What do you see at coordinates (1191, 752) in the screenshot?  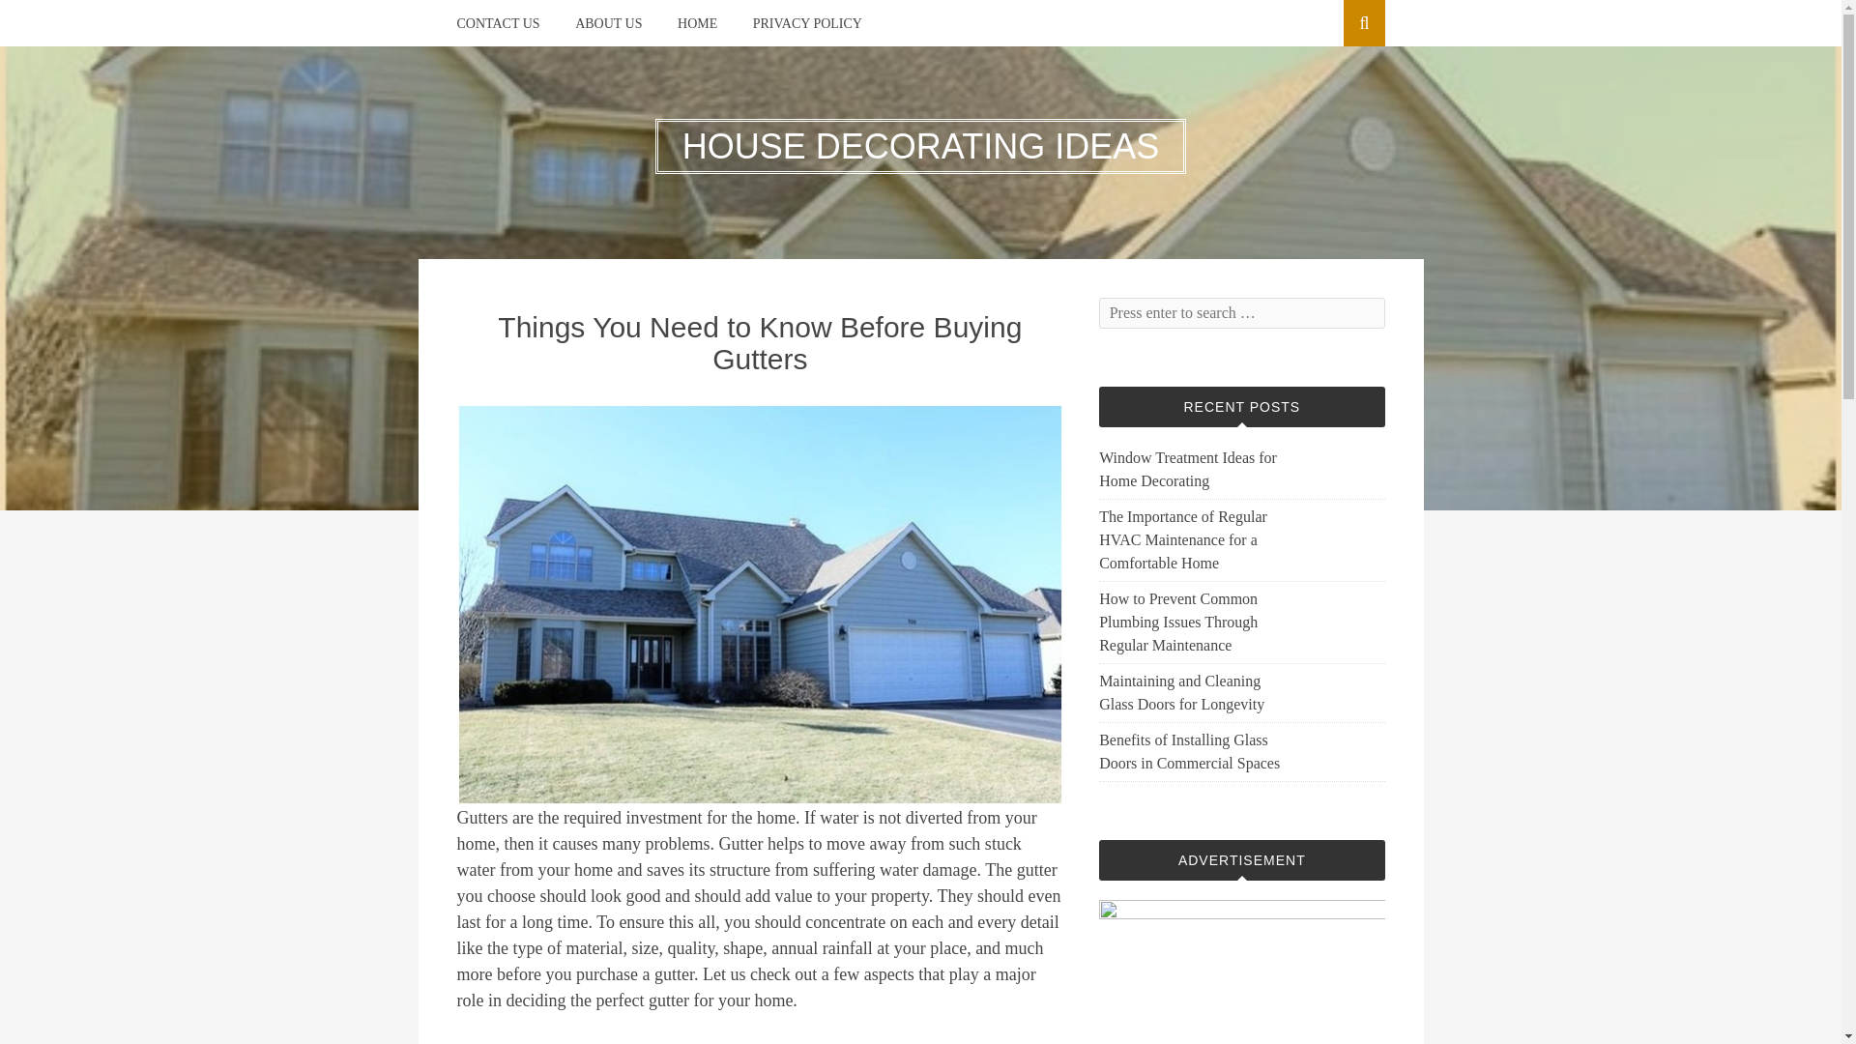 I see `Benefits of Installing Glass Doors in Commercial Spaces` at bounding box center [1191, 752].